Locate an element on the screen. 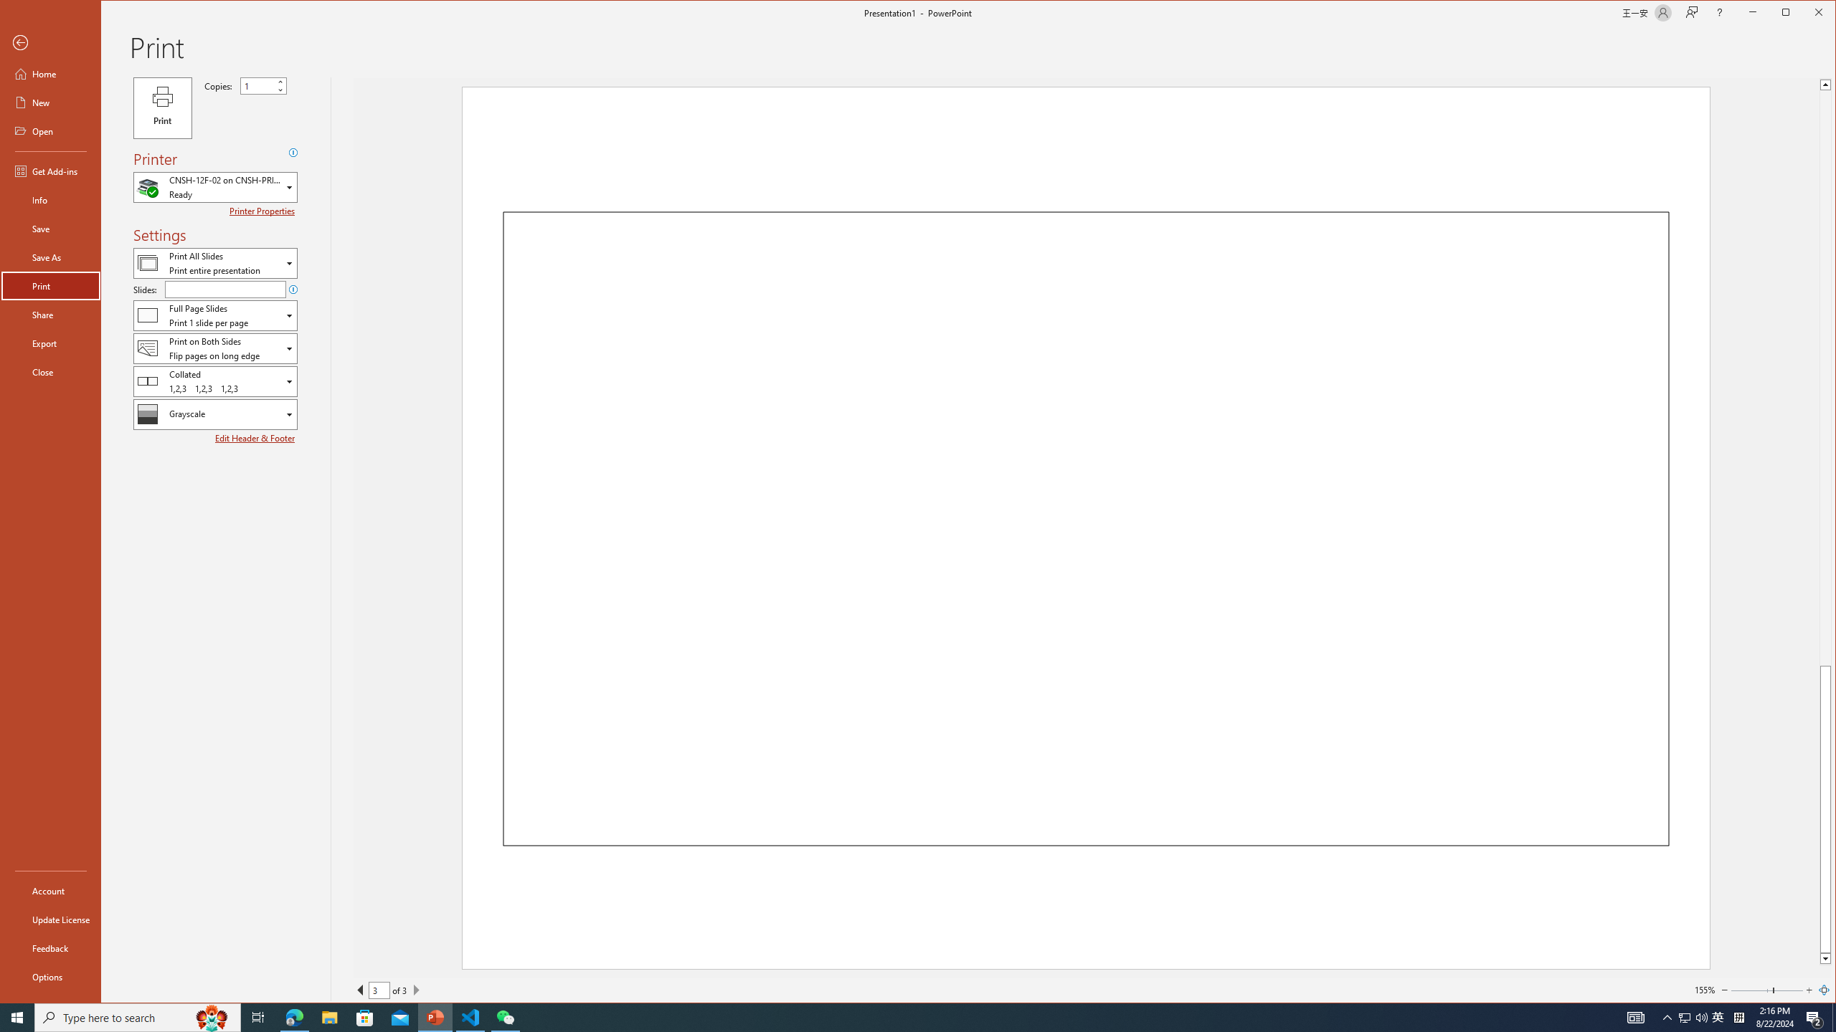  Copies is located at coordinates (257, 86).